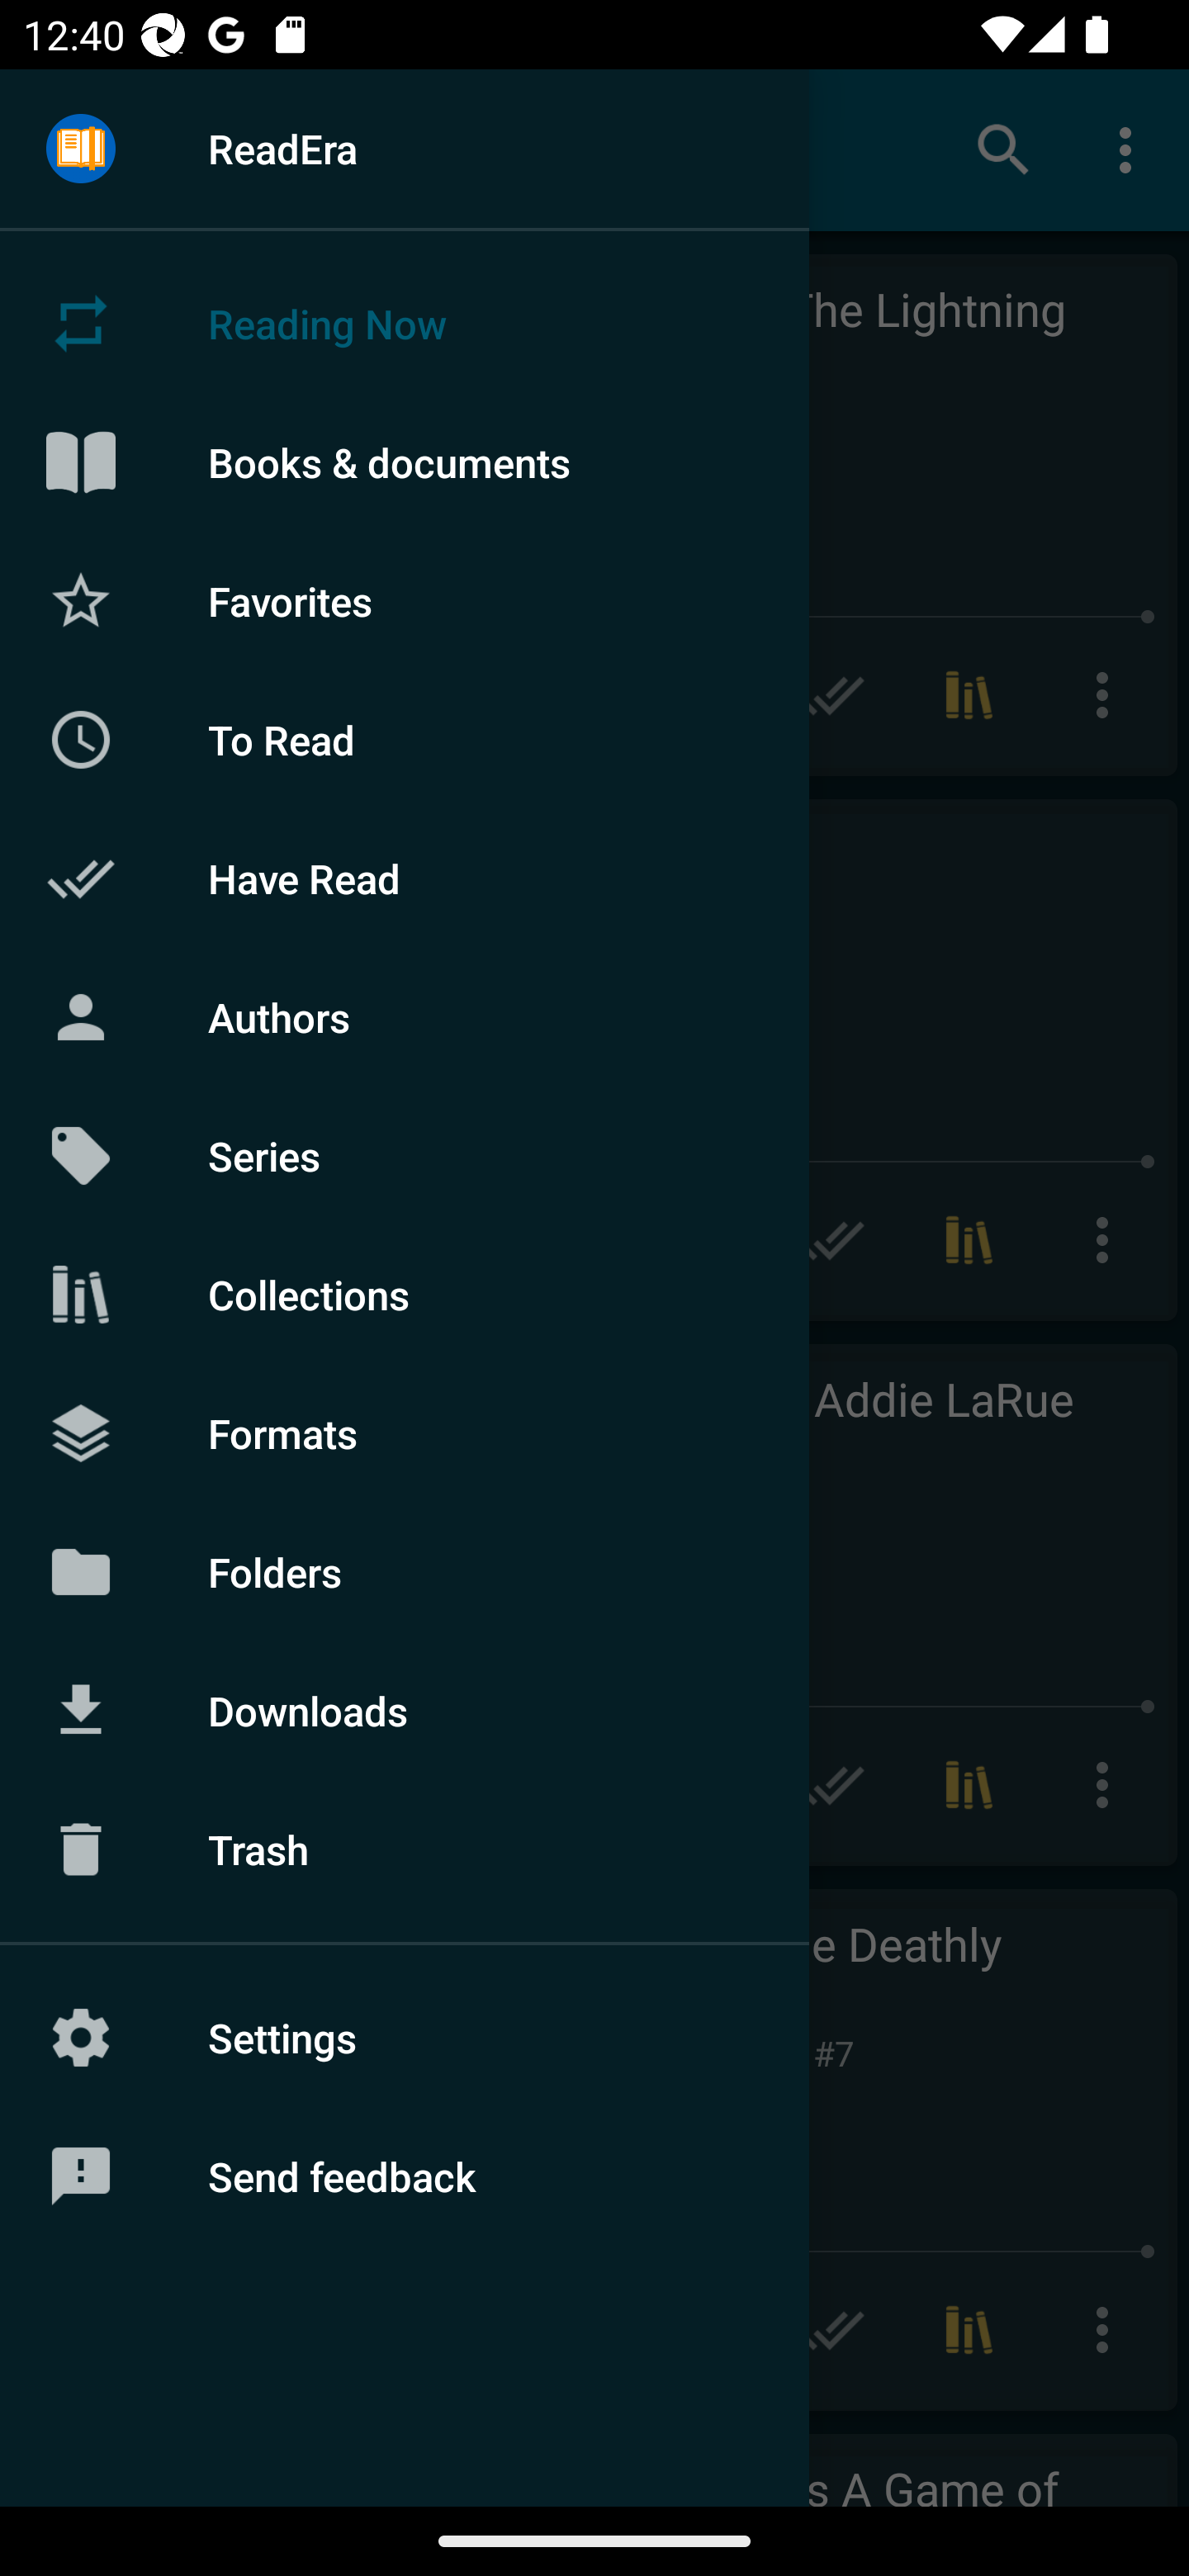  Describe the element at coordinates (405, 1017) in the screenshot. I see `Authors` at that location.